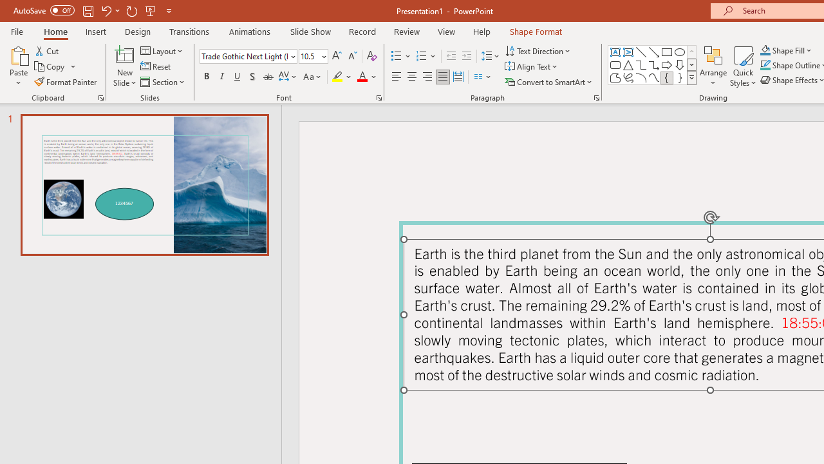 Image resolution: width=824 pixels, height=464 pixels. I want to click on Paste, so click(18, 54).